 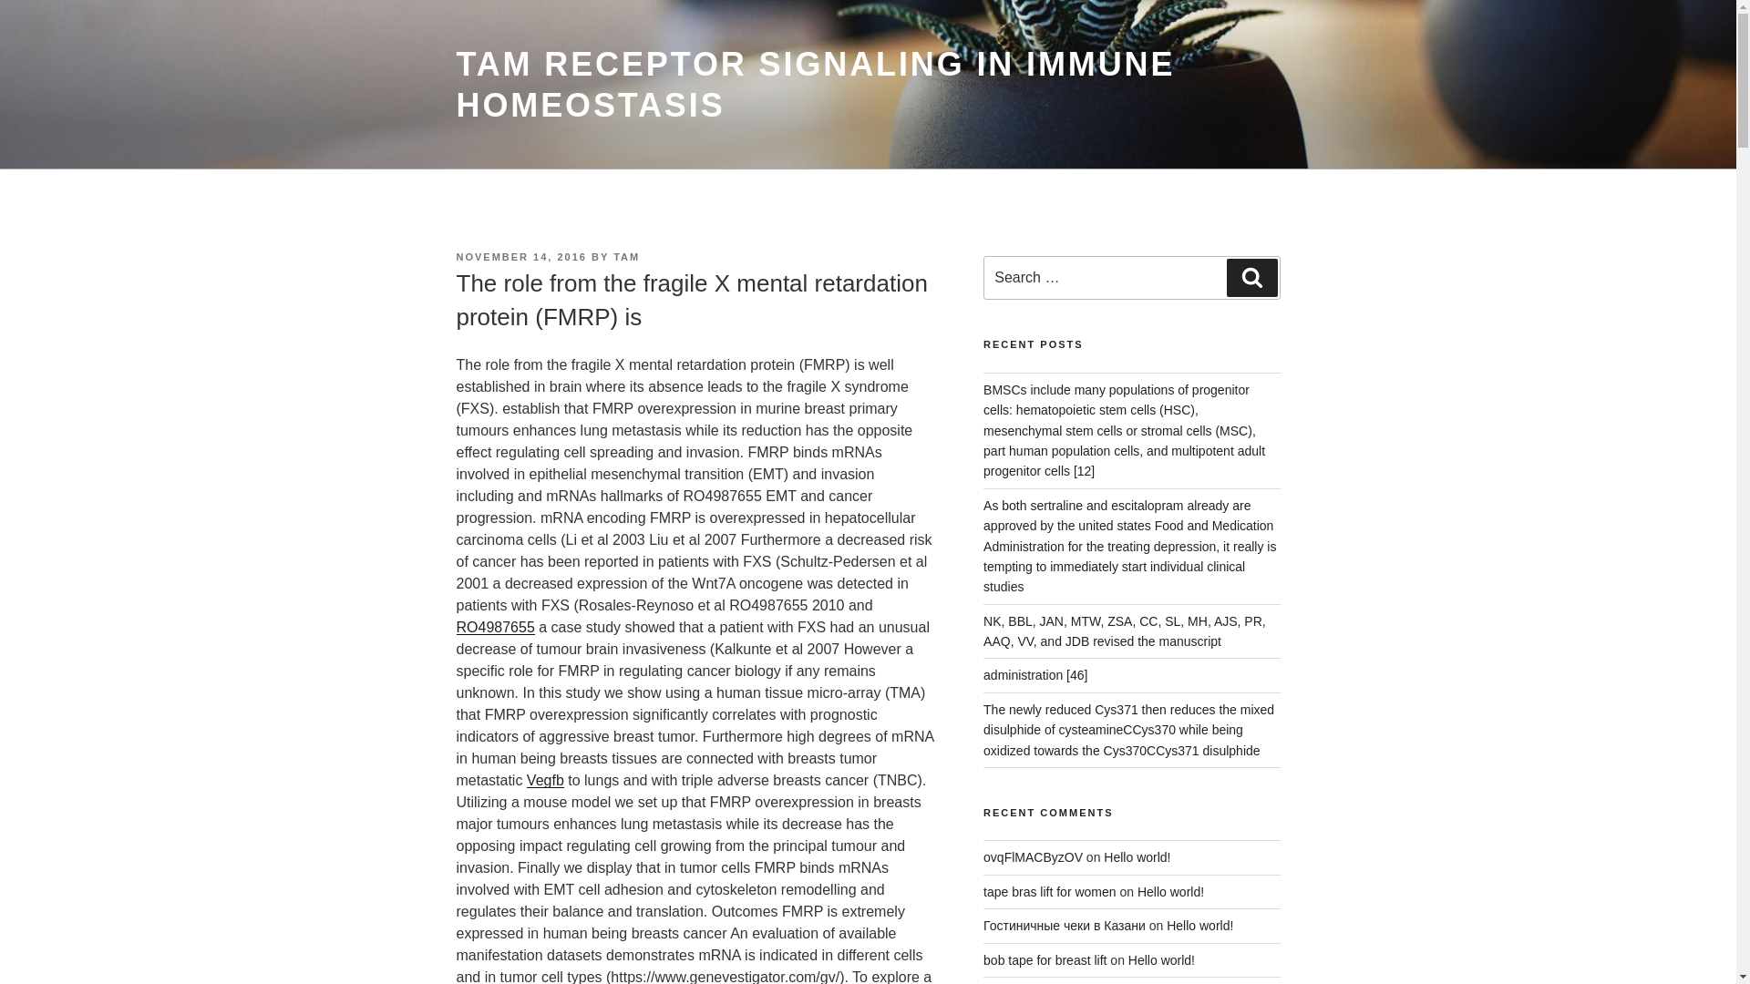 I want to click on tape bras lift for women, so click(x=1050, y=891).